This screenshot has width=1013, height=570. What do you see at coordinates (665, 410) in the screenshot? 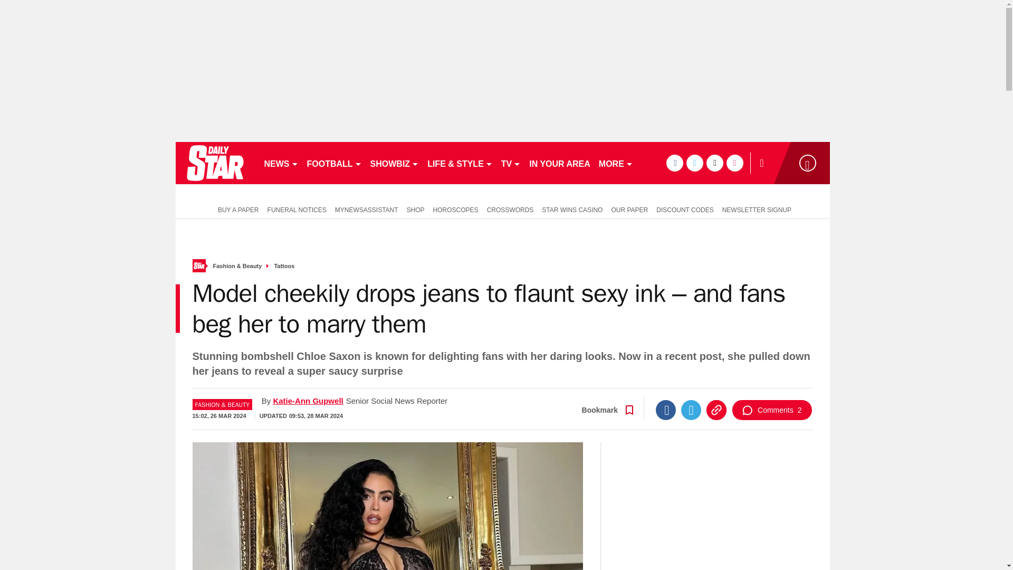
I see `Facebook` at bounding box center [665, 410].